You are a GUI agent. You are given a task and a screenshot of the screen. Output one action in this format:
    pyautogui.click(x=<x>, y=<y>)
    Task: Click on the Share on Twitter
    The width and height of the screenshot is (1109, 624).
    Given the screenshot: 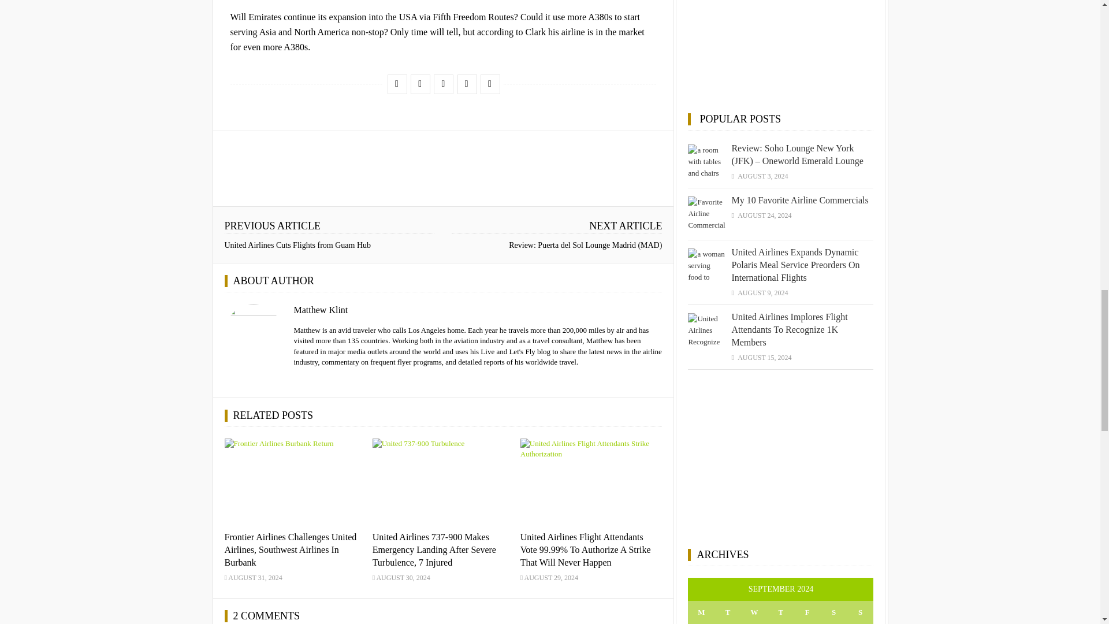 What is the action you would take?
    pyautogui.click(x=419, y=83)
    